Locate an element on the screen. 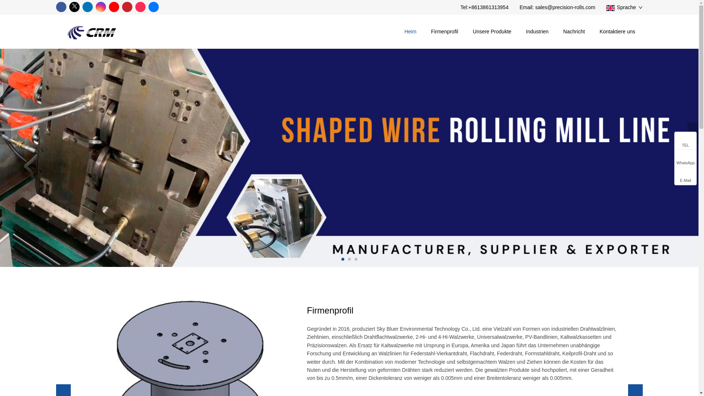 This screenshot has width=704, height=396. Industrien is located at coordinates (538, 31).